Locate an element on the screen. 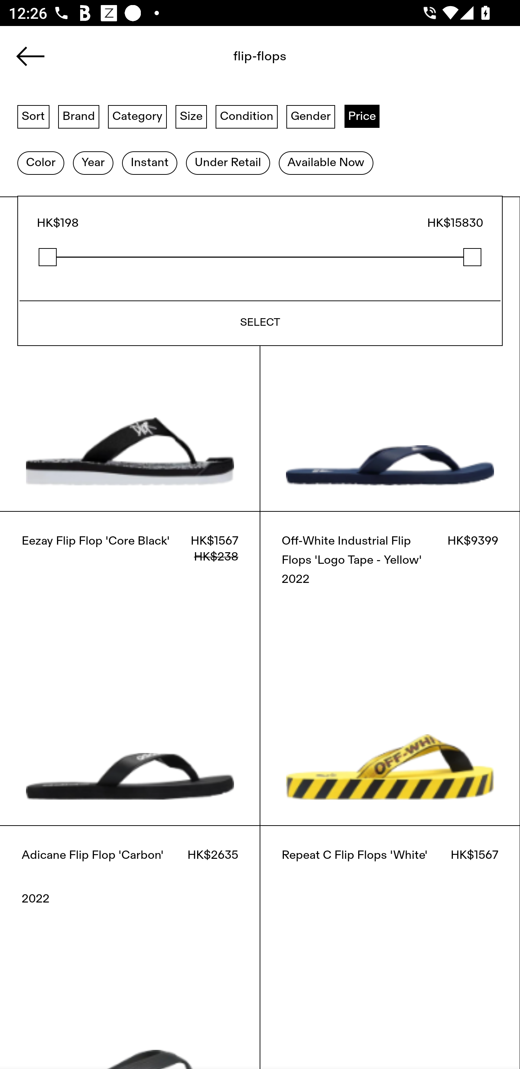  Air Jordan 5 Retro 'Olive' 2024  is located at coordinates (104, 115).